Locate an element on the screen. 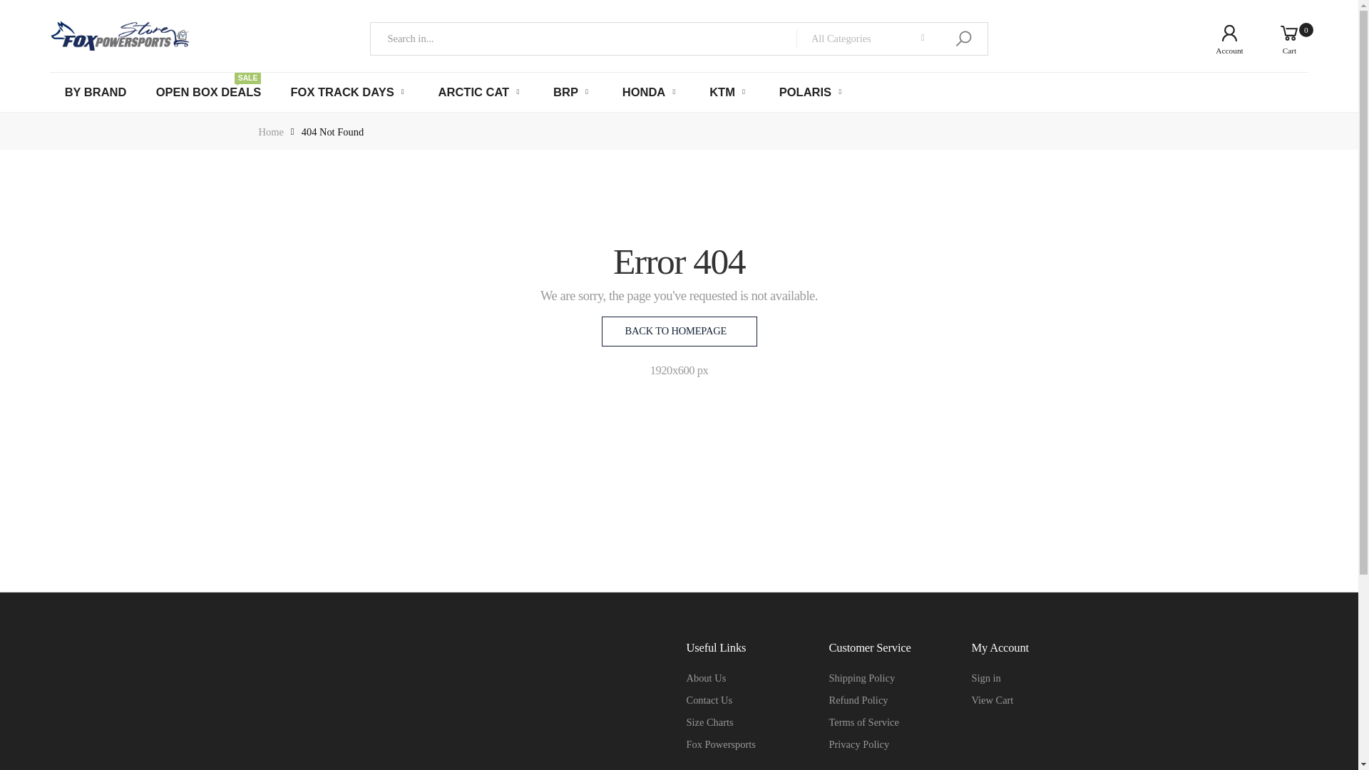 This screenshot has width=1369, height=770. Fox Powersports is located at coordinates (720, 744).